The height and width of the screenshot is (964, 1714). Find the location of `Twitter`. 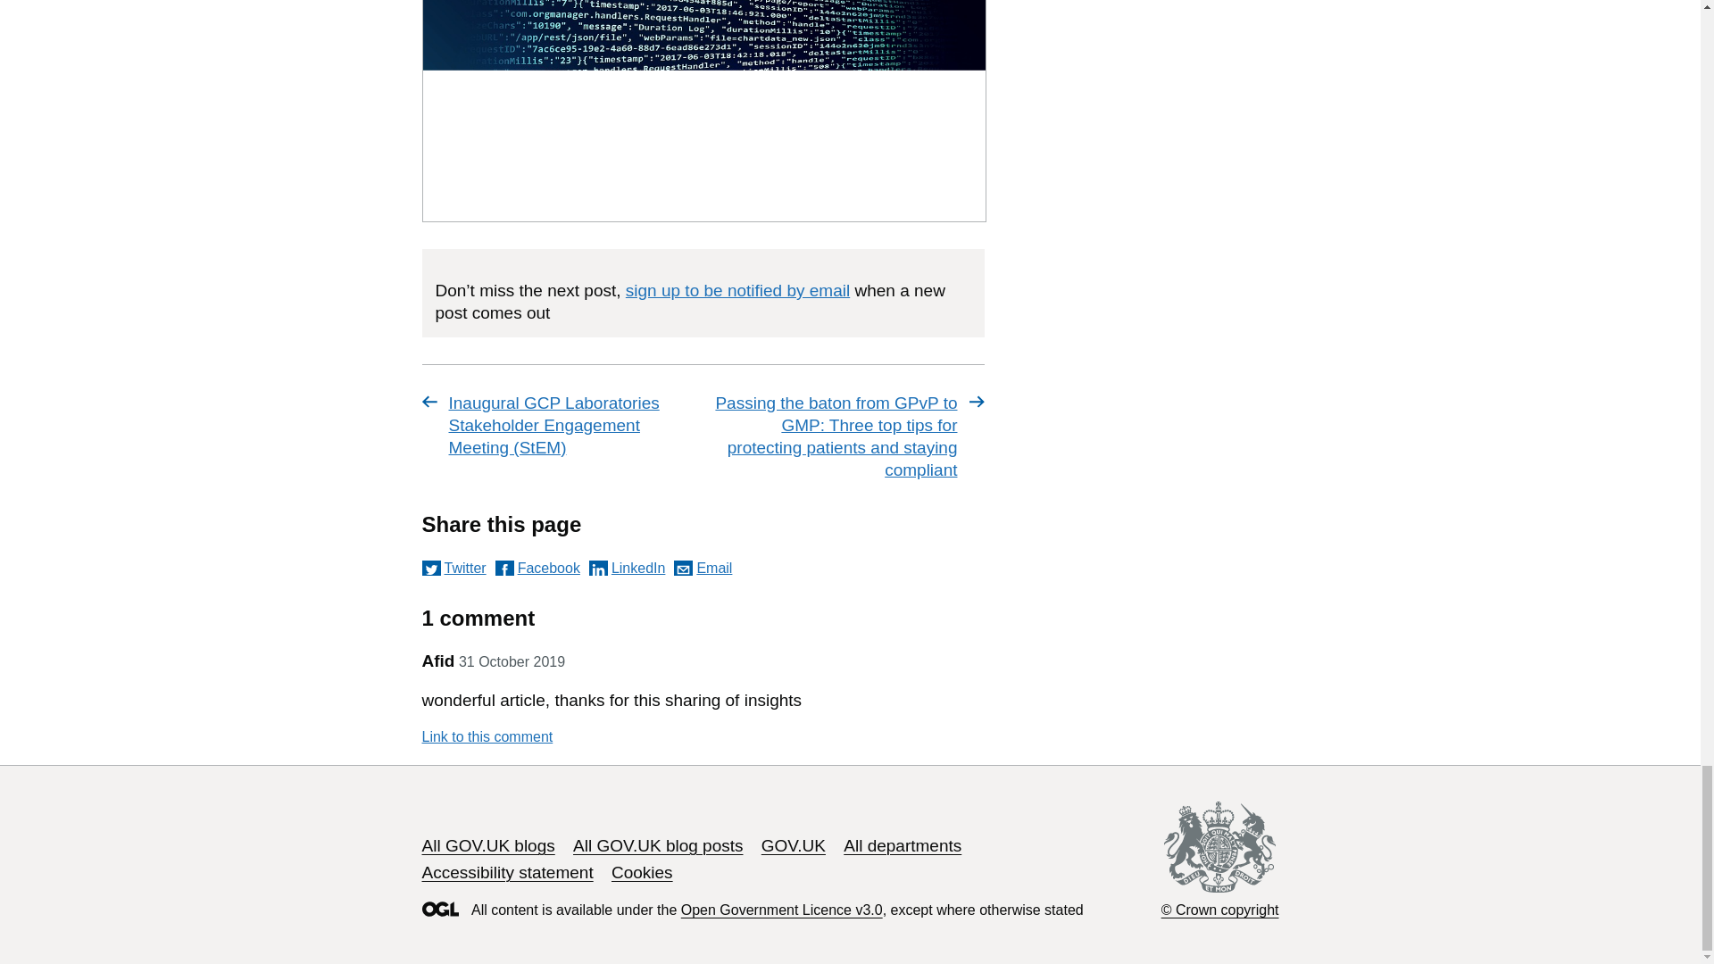

Twitter is located at coordinates (453, 568).